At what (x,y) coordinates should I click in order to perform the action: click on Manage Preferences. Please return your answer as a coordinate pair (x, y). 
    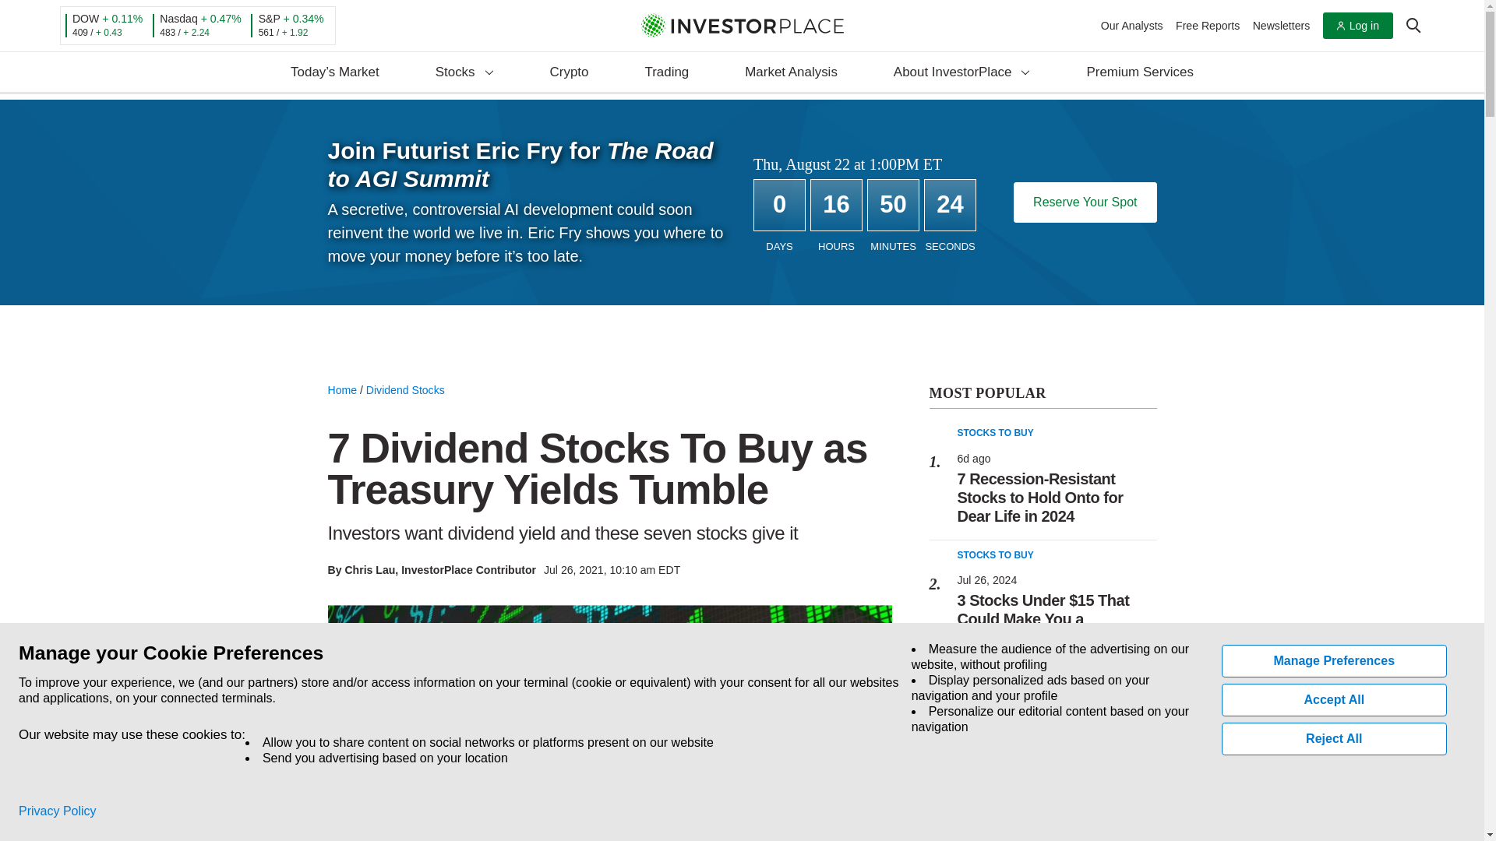
    Looking at the image, I should click on (1335, 661).